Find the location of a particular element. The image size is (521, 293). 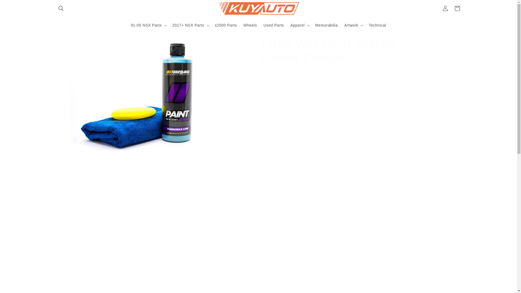

1 is located at coordinates (279, 113).